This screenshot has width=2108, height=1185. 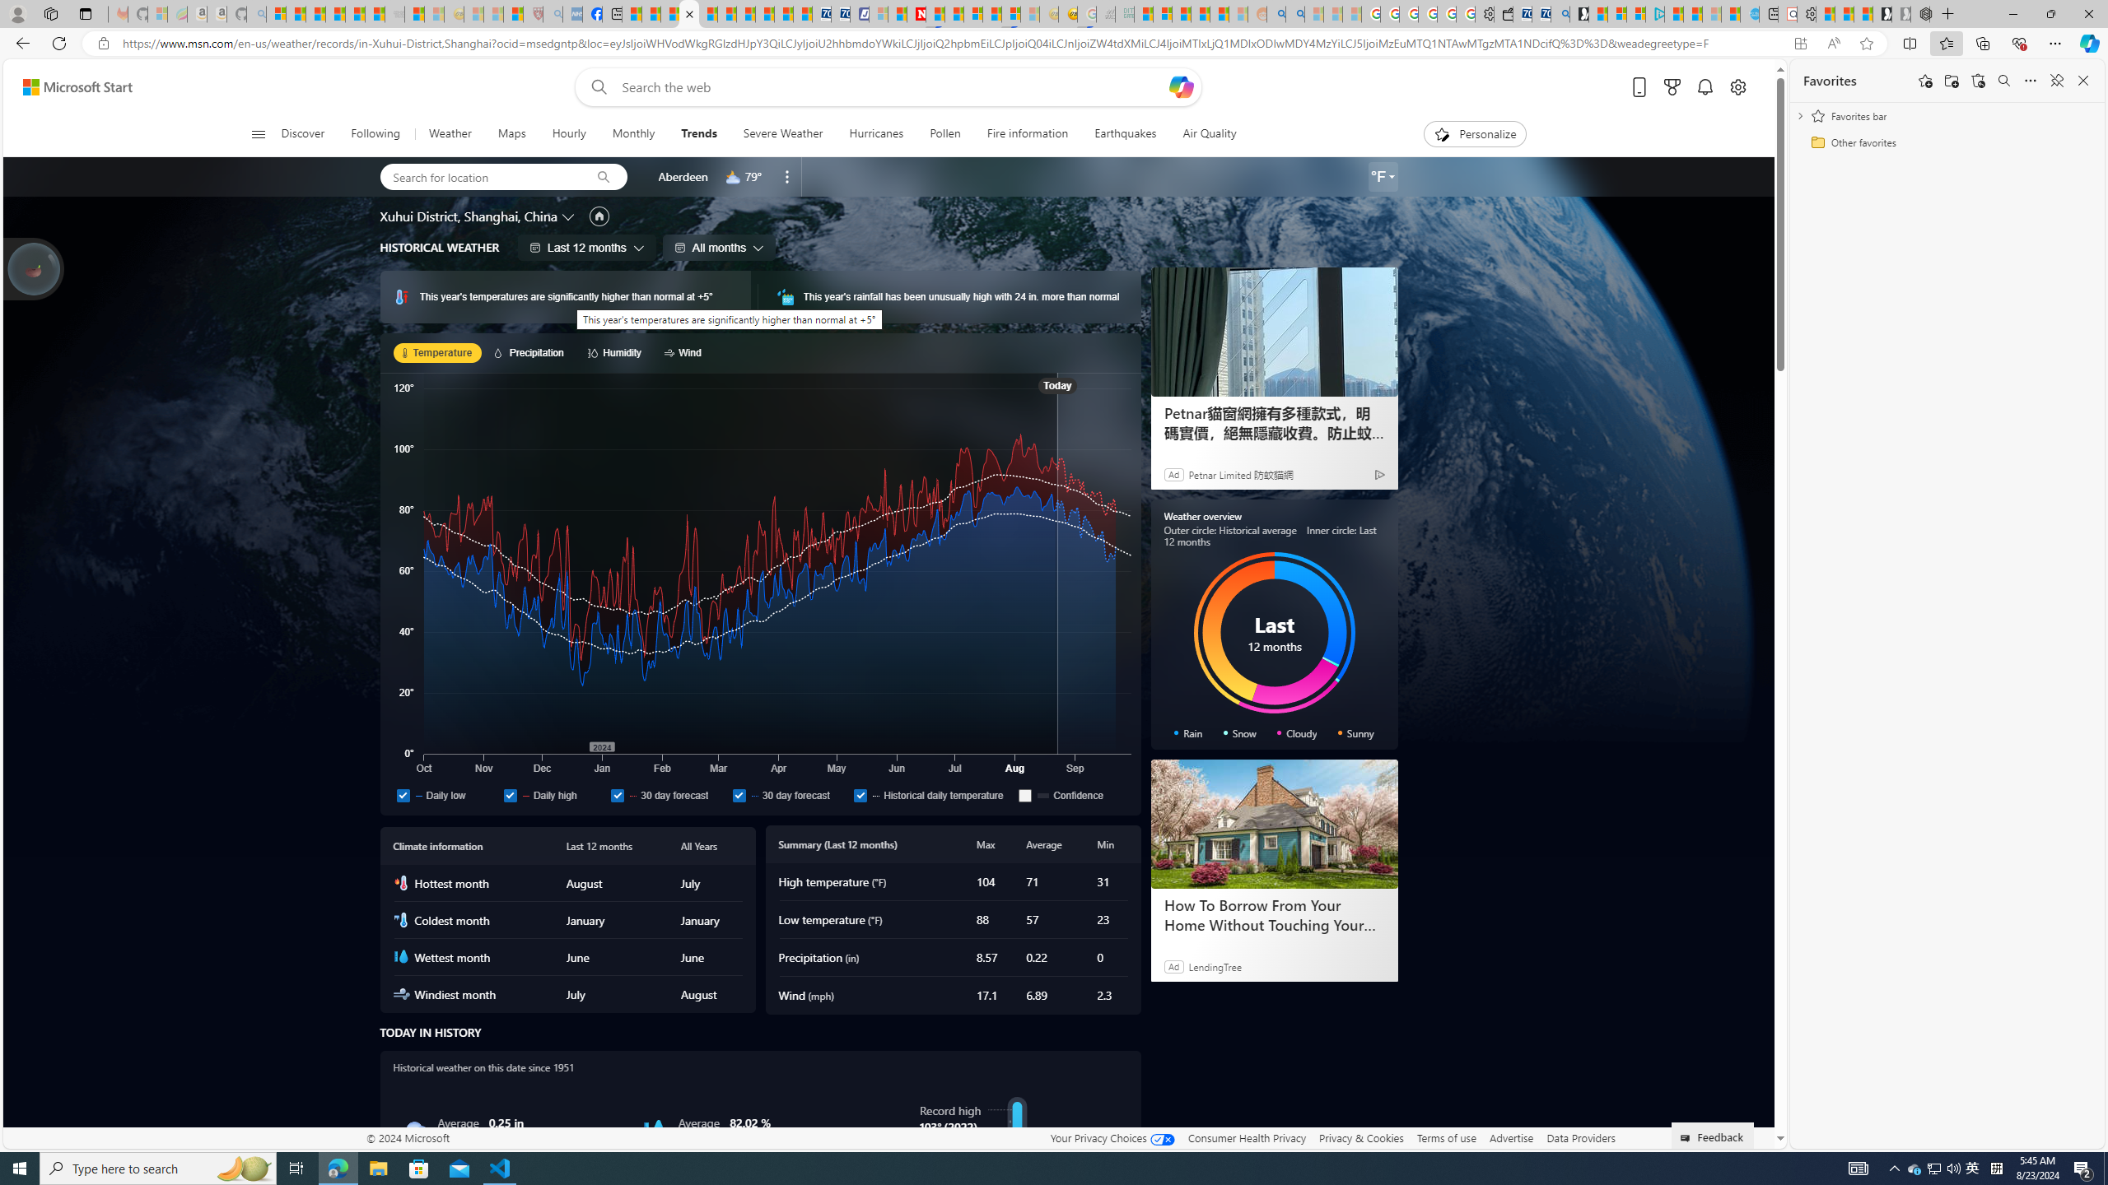 What do you see at coordinates (1978, 81) in the screenshot?
I see `Restore deleted favorites` at bounding box center [1978, 81].